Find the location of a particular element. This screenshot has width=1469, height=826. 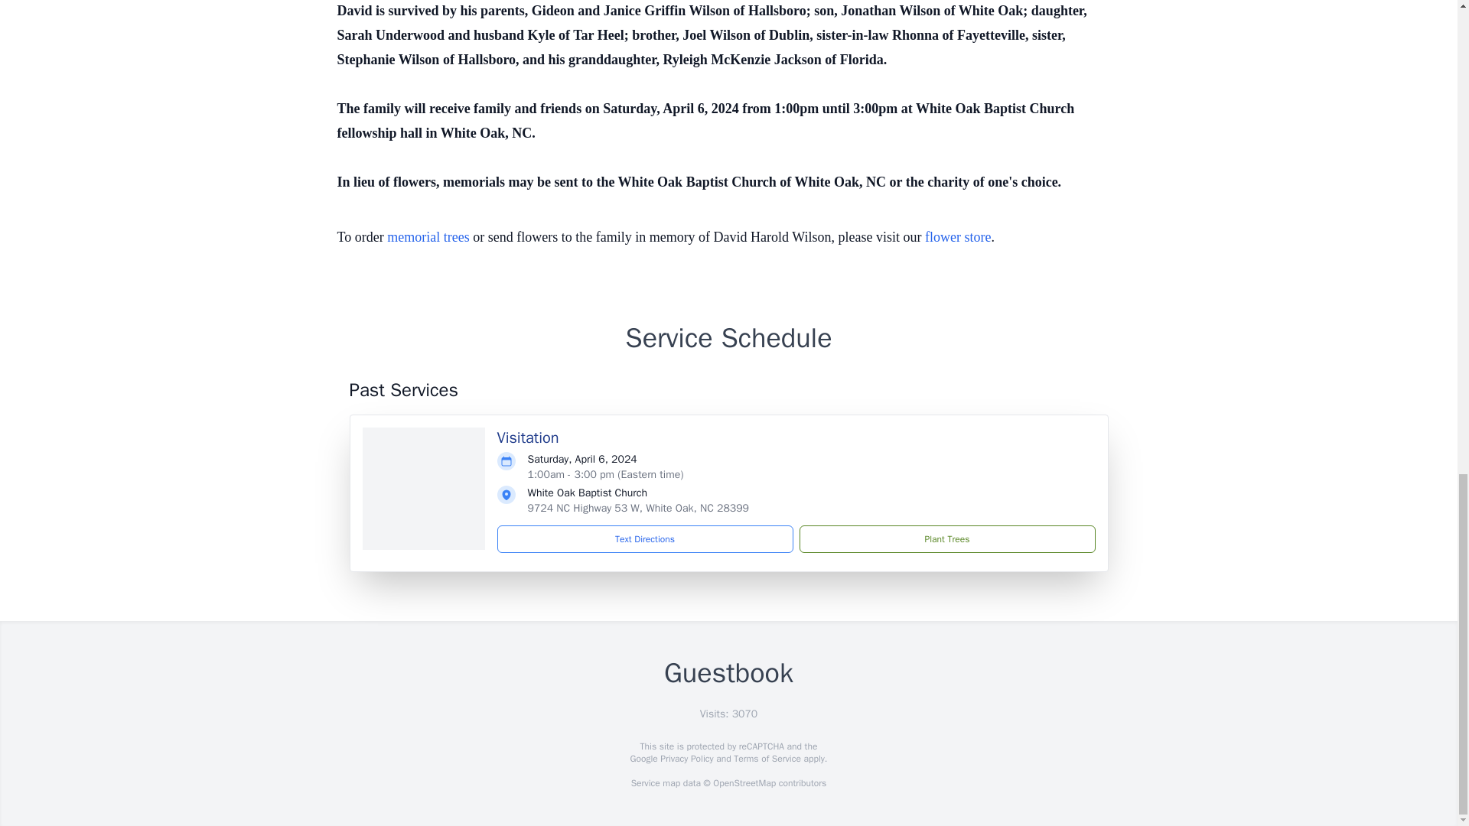

Terms of Service is located at coordinates (767, 759).